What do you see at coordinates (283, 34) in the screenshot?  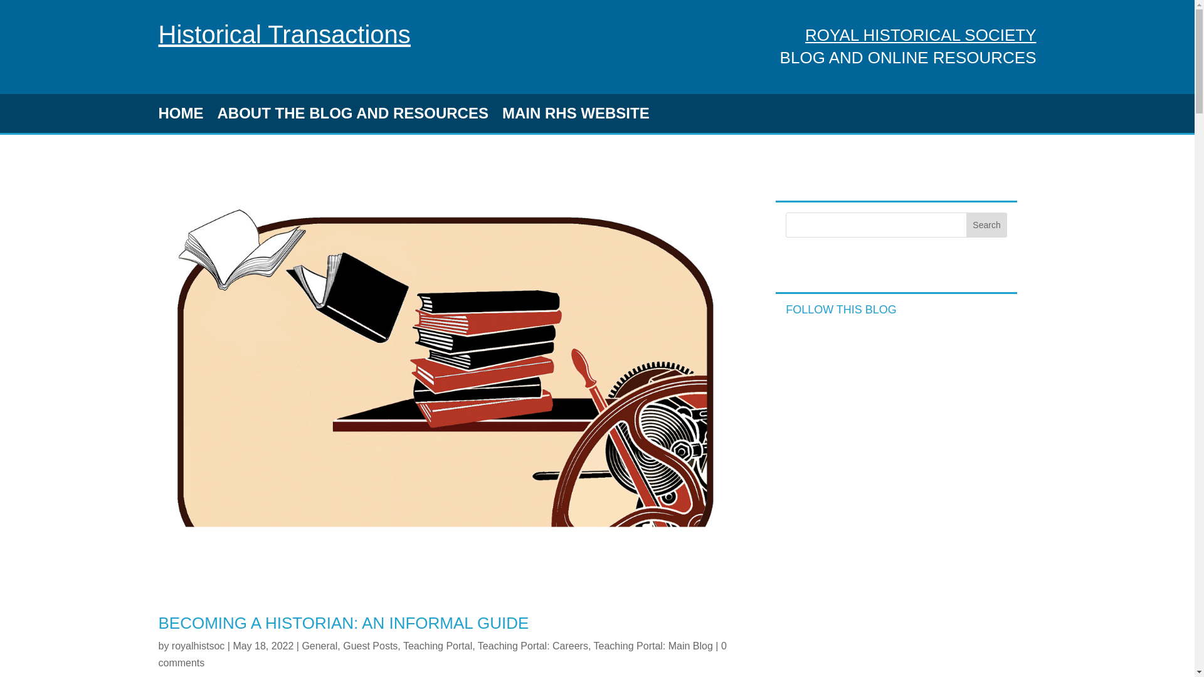 I see `Home` at bounding box center [283, 34].